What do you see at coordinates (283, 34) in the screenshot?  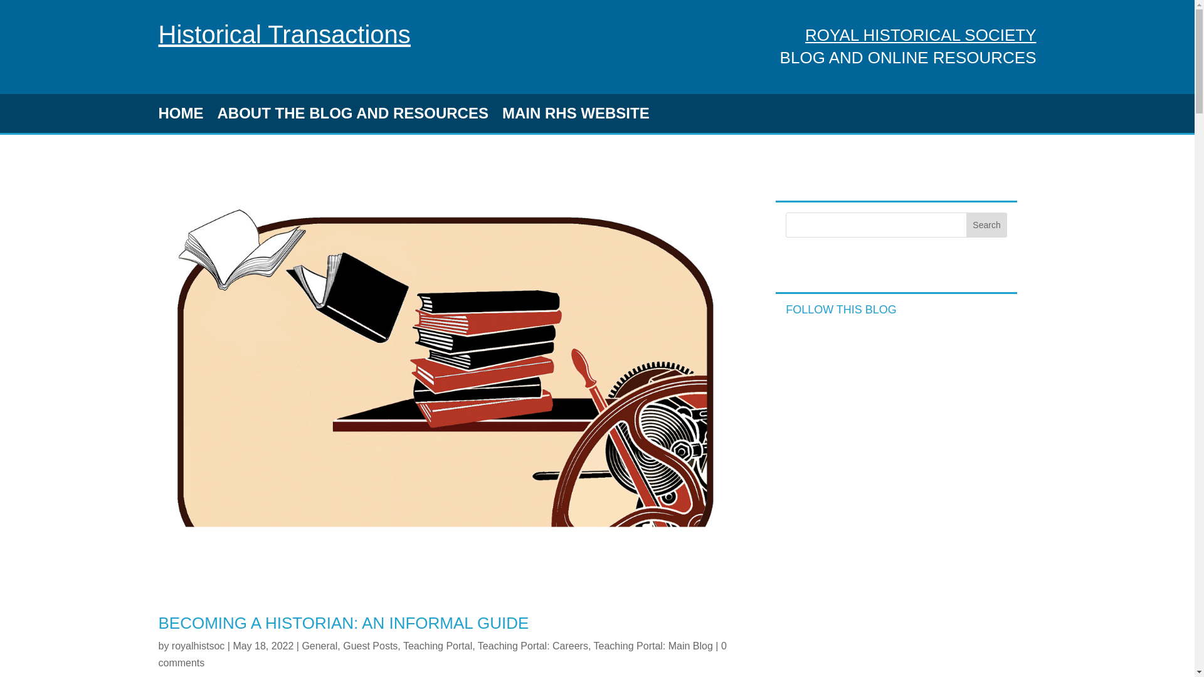 I see `Home` at bounding box center [283, 34].